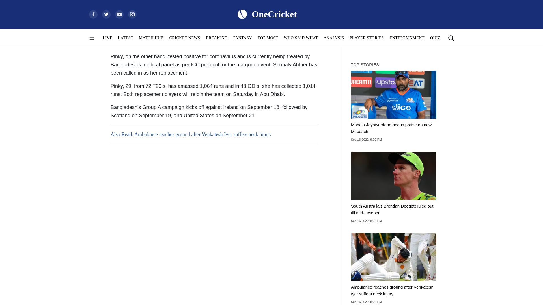  Describe the element at coordinates (363, 38) in the screenshot. I see `share on facebook` at that location.